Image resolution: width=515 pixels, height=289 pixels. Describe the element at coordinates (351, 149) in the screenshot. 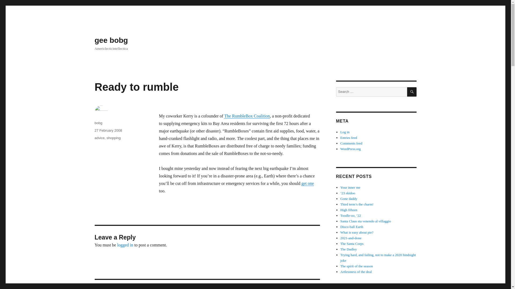

I see `WordPress.org` at that location.